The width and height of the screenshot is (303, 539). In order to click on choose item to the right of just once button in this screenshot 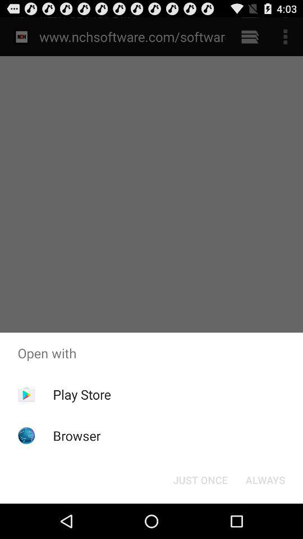, I will do `click(265, 479)`.